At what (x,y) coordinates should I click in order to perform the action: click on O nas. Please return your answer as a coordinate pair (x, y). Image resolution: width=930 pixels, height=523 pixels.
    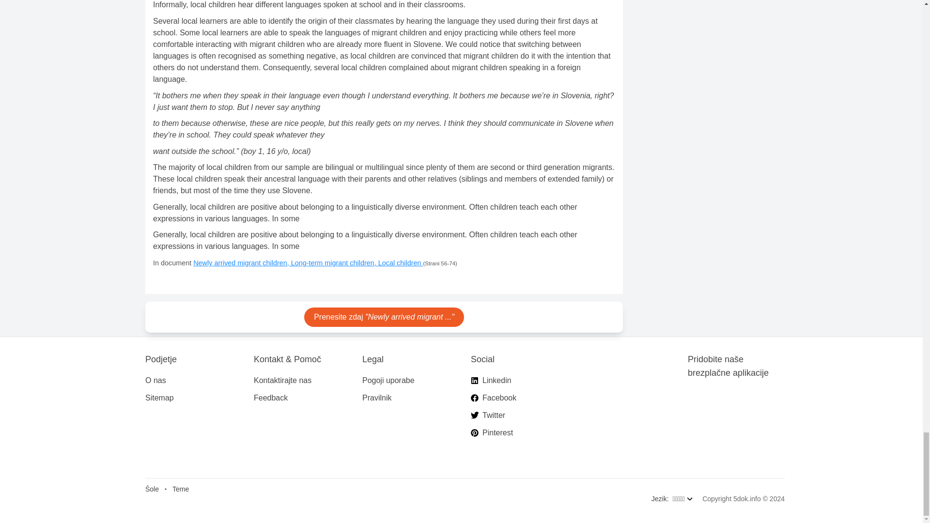
    Looking at the image, I should click on (155, 380).